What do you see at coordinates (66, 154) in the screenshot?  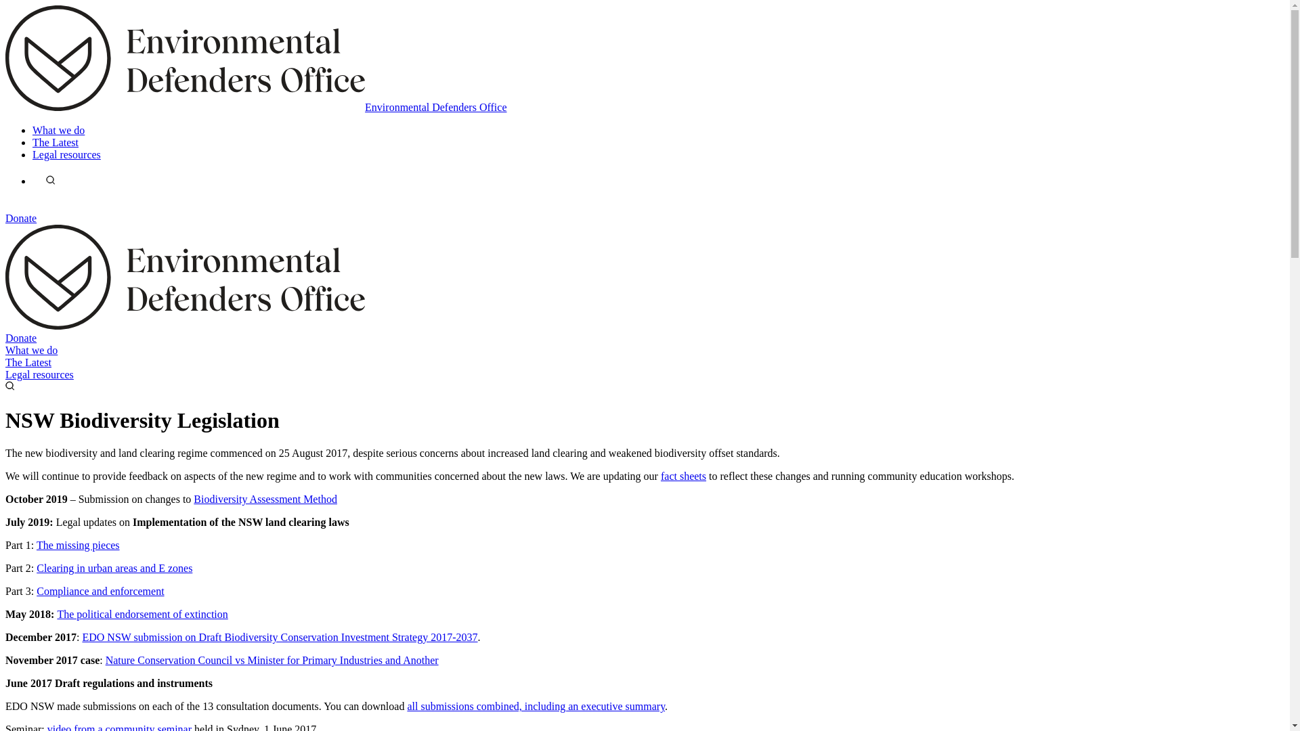 I see `Legal resources` at bounding box center [66, 154].